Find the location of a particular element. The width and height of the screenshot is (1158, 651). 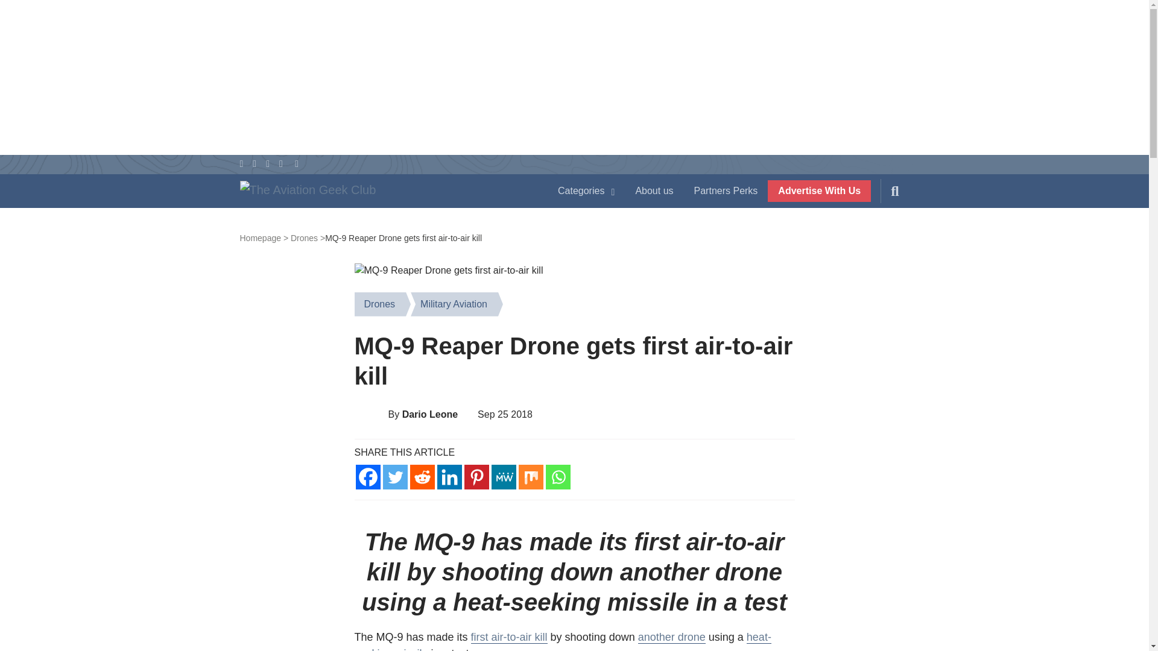

Back to Home is located at coordinates (386, 193).